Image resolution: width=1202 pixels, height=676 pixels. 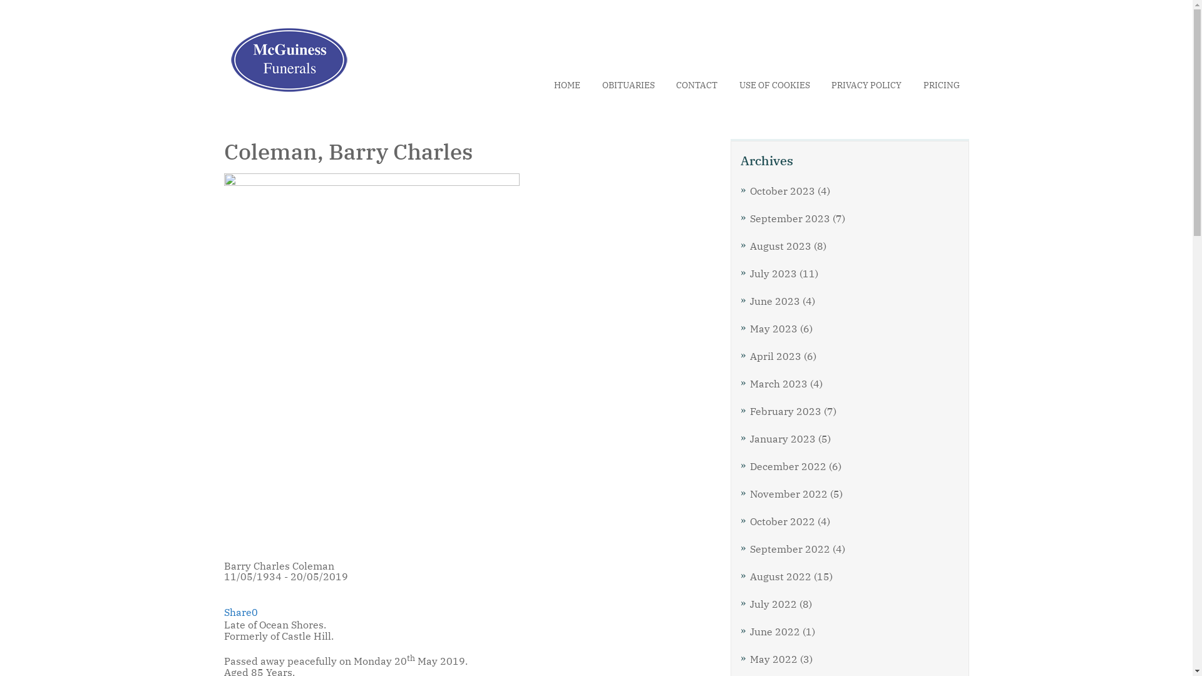 What do you see at coordinates (790, 548) in the screenshot?
I see `September 2022` at bounding box center [790, 548].